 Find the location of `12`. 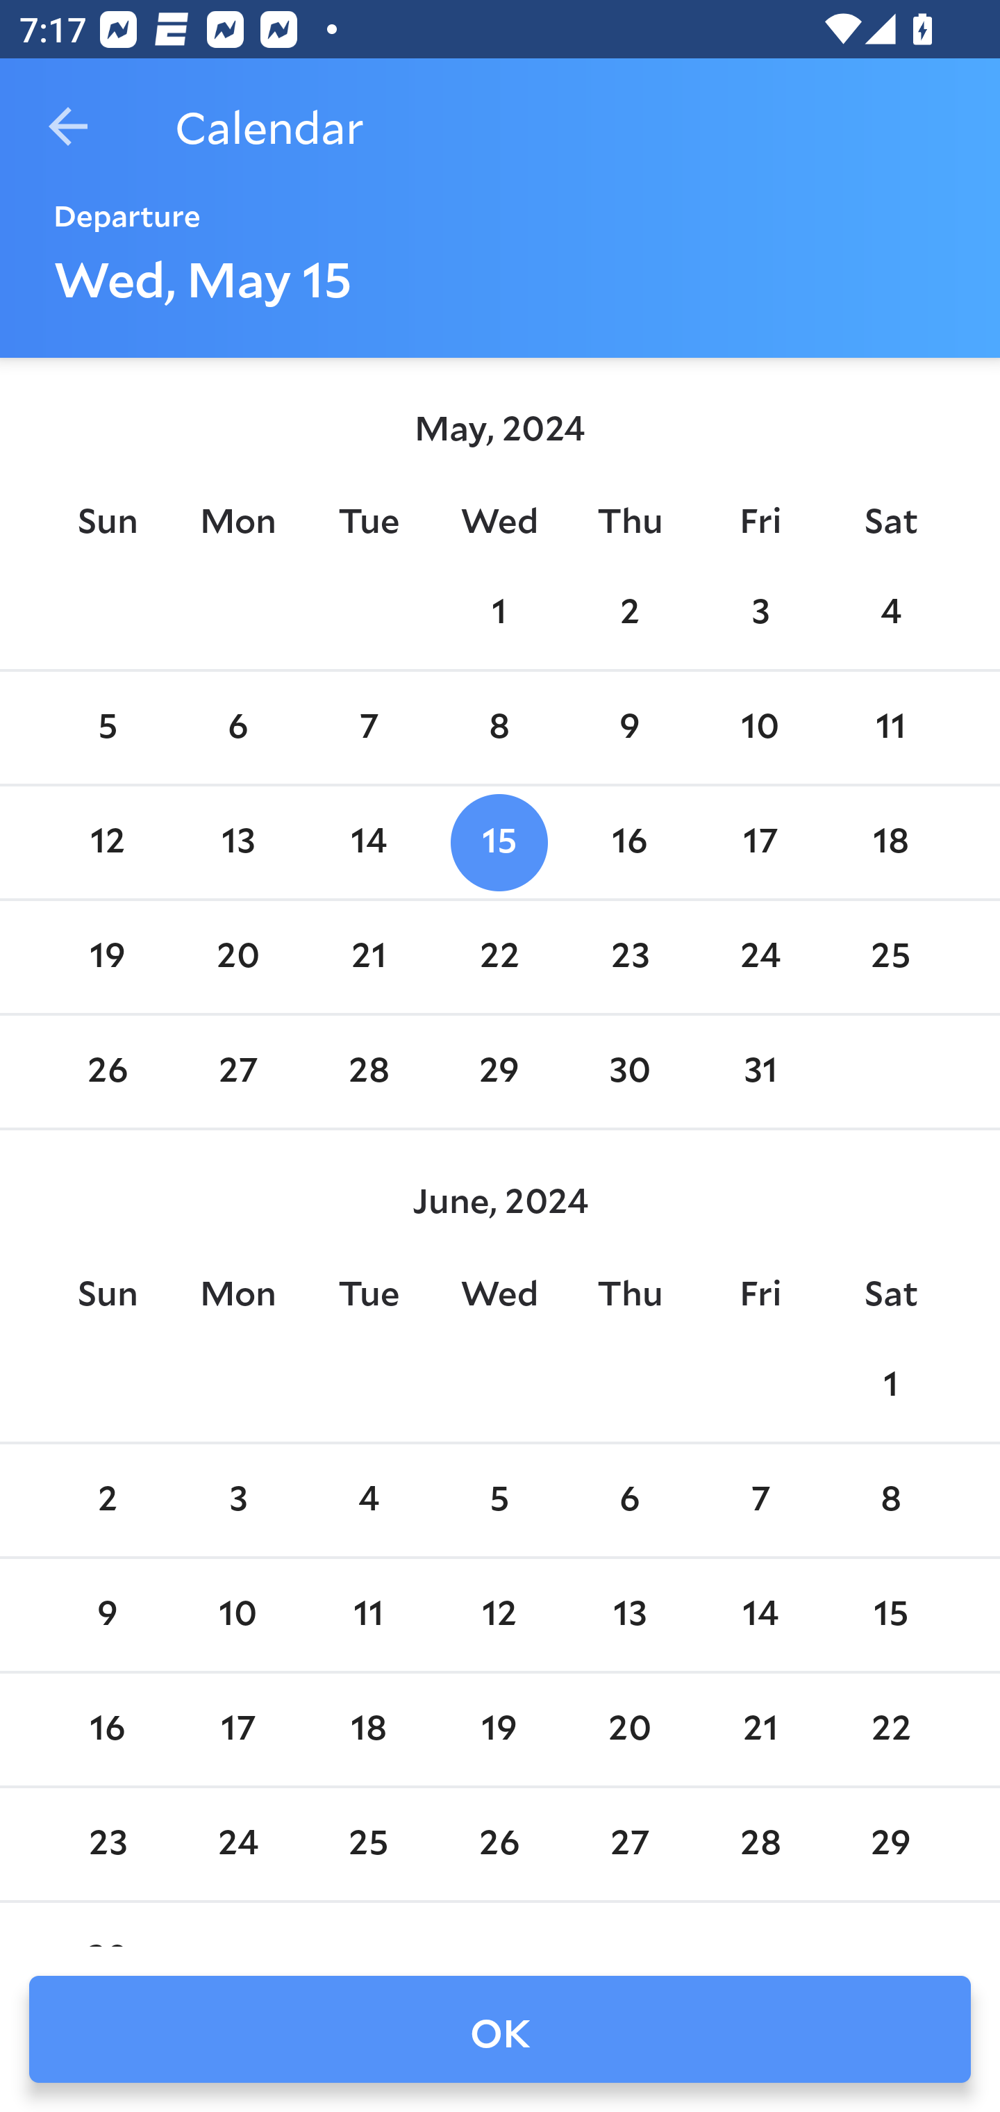

12 is located at coordinates (499, 1615).